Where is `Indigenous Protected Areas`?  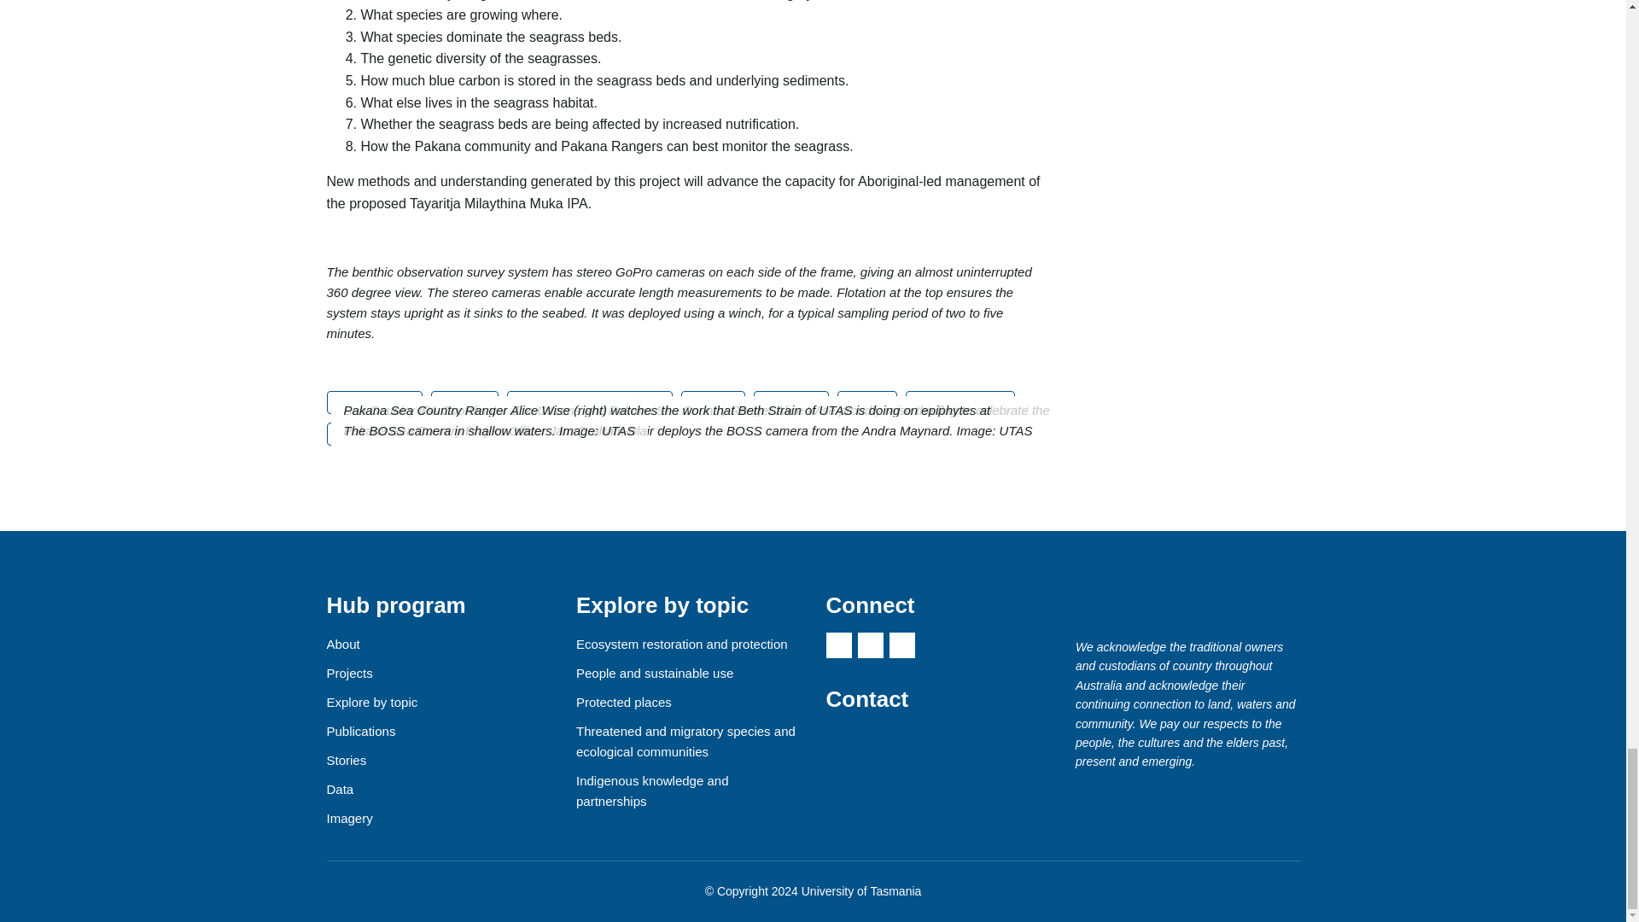
Indigenous Protected Areas is located at coordinates (589, 401).